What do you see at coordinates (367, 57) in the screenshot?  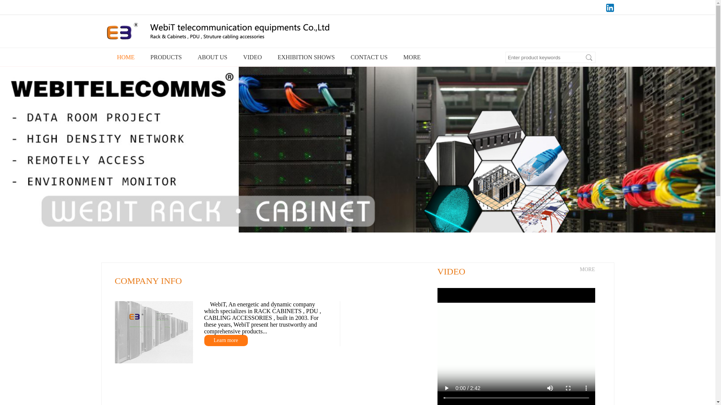 I see `CONTACT US` at bounding box center [367, 57].